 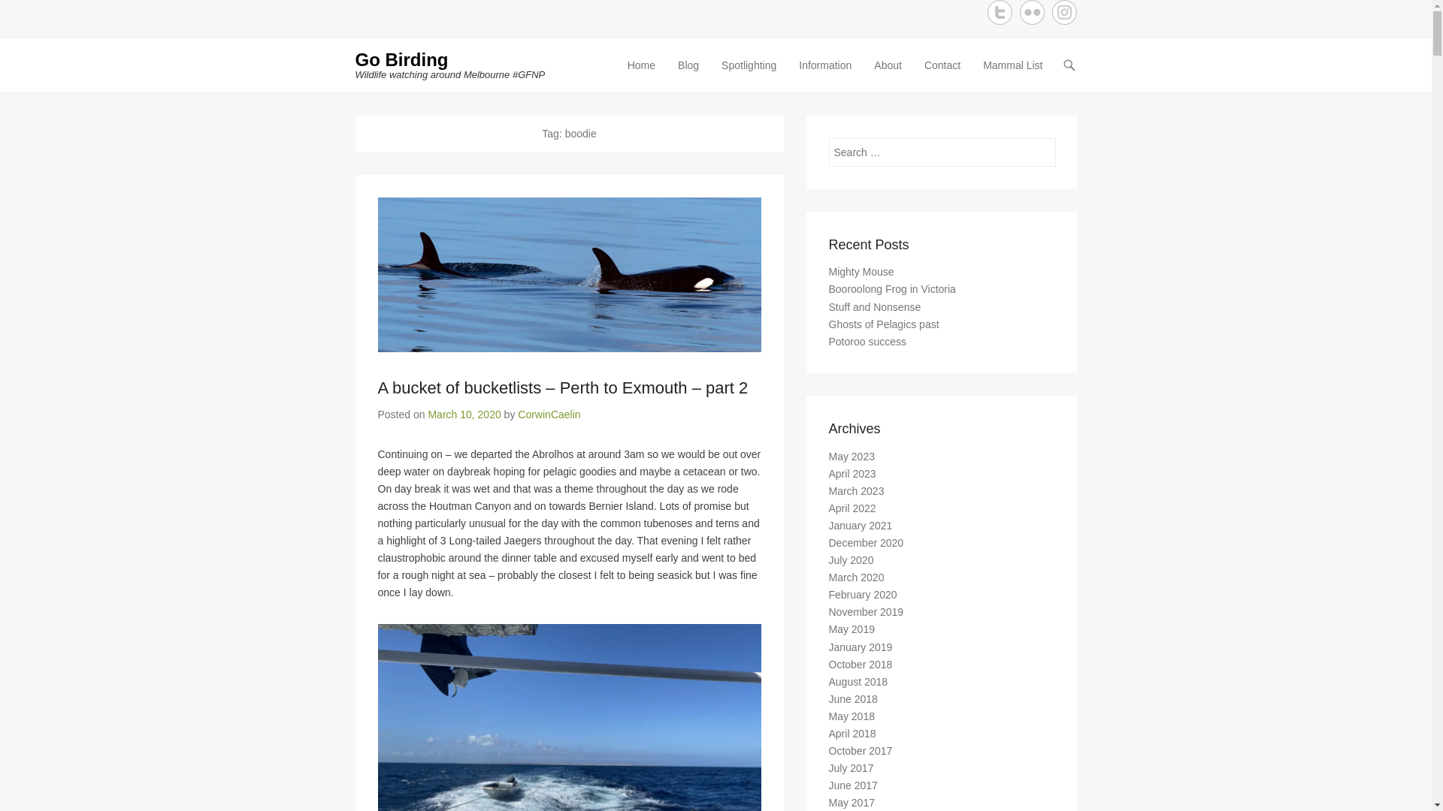 I want to click on March 10, 2020, so click(x=464, y=415).